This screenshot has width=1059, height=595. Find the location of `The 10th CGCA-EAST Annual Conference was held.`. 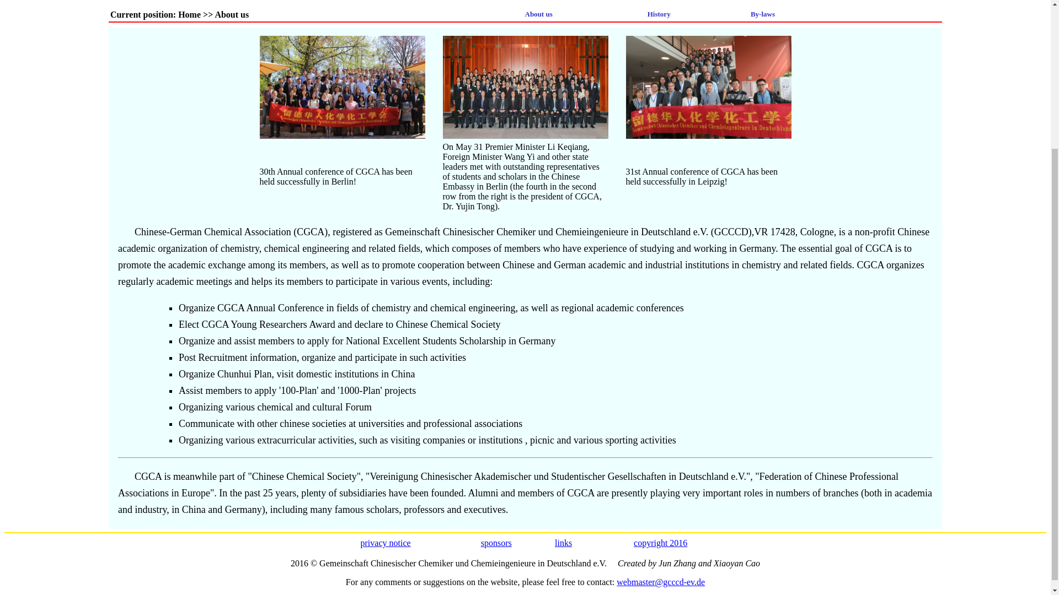

The 10th CGCA-EAST Annual Conference was held. is located at coordinates (342, 87).